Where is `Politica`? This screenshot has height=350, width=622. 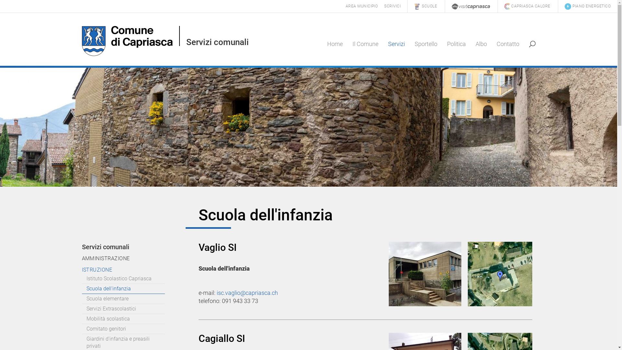 Politica is located at coordinates (456, 44).